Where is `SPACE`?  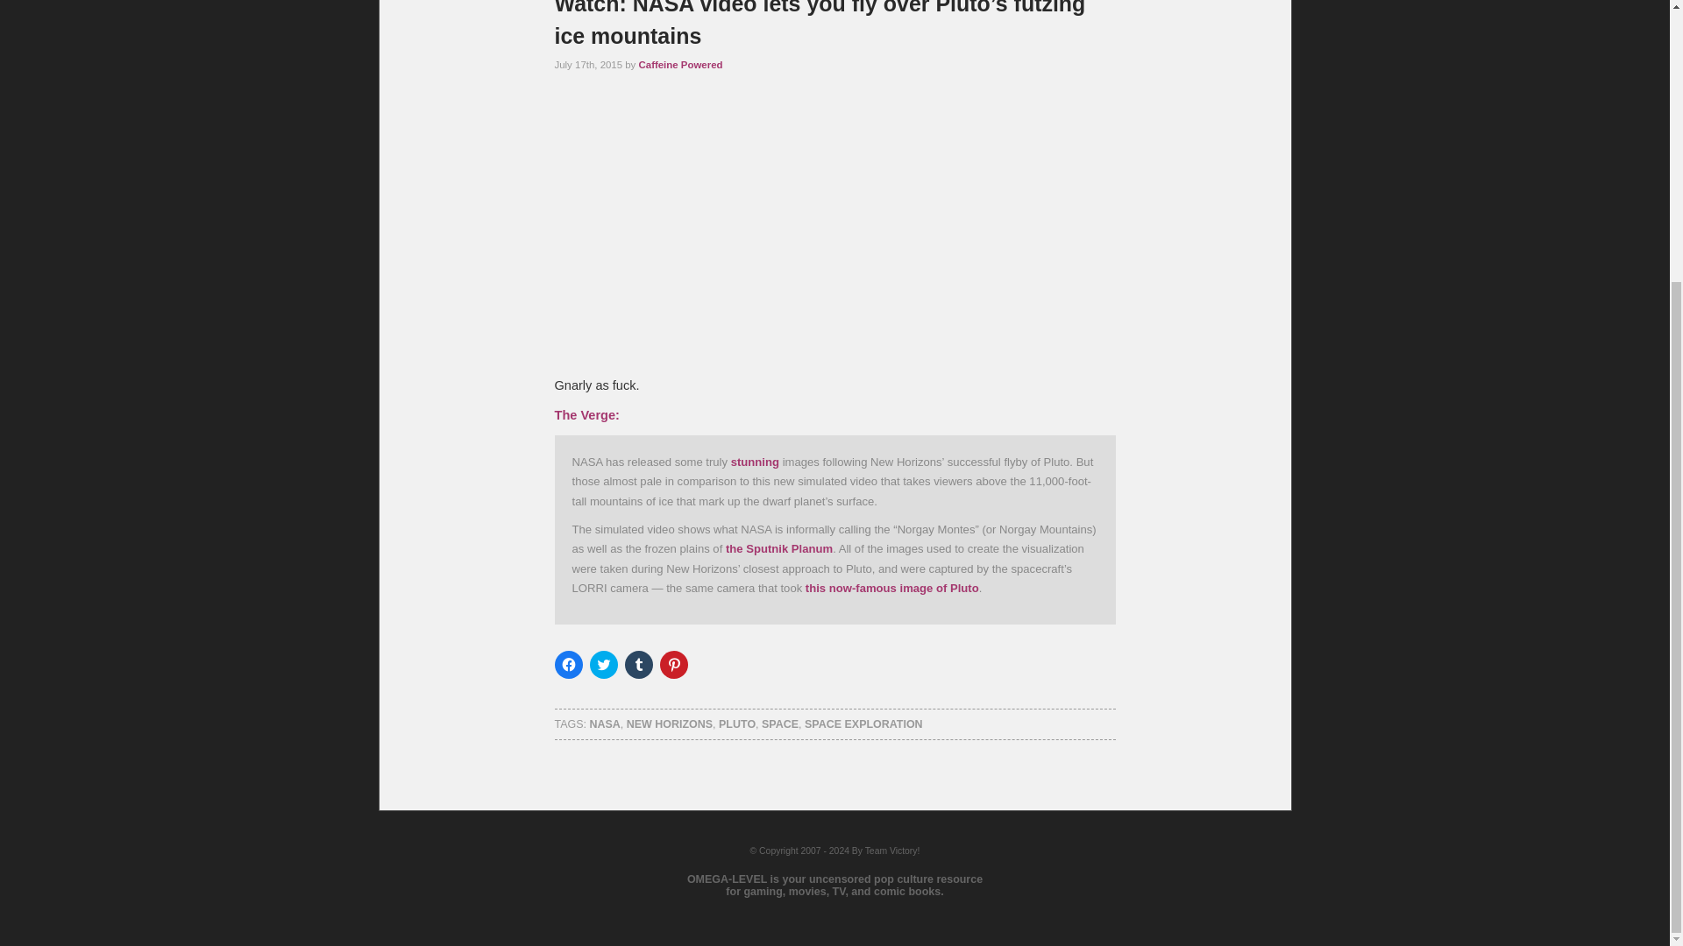 SPACE is located at coordinates (780, 724).